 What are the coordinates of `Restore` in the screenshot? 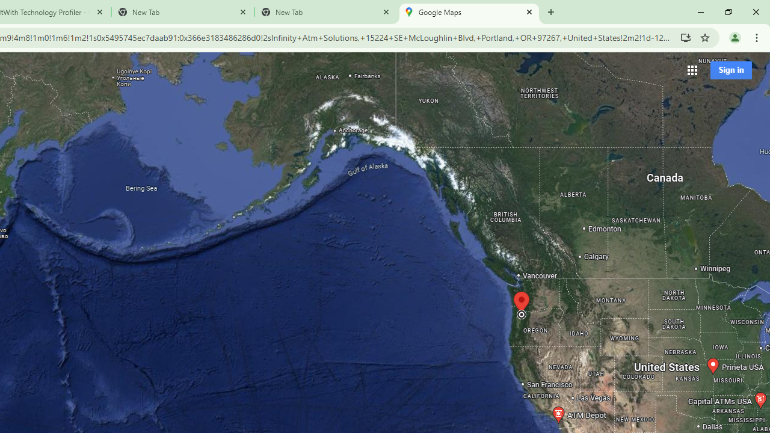 It's located at (728, 12).